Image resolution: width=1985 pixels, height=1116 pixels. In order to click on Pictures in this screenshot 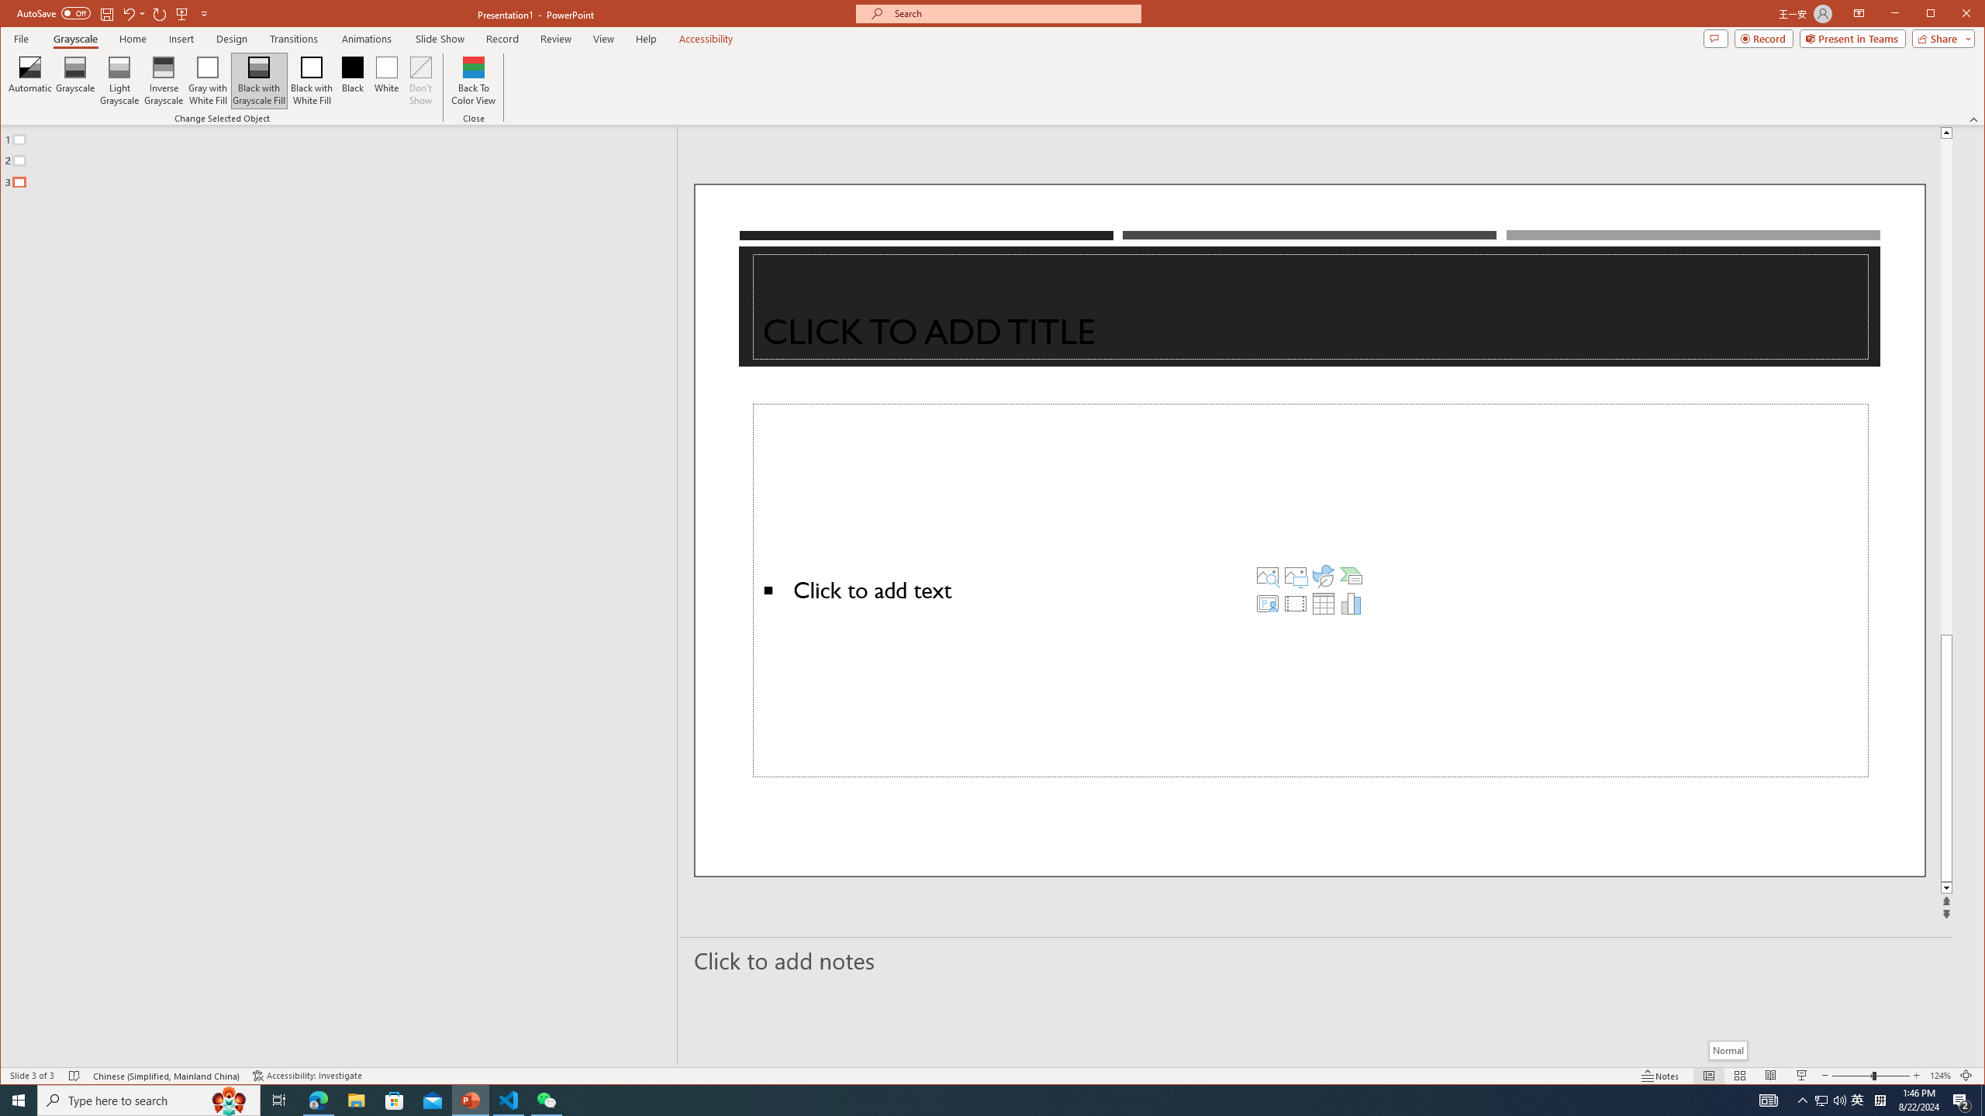, I will do `click(1295, 575)`.